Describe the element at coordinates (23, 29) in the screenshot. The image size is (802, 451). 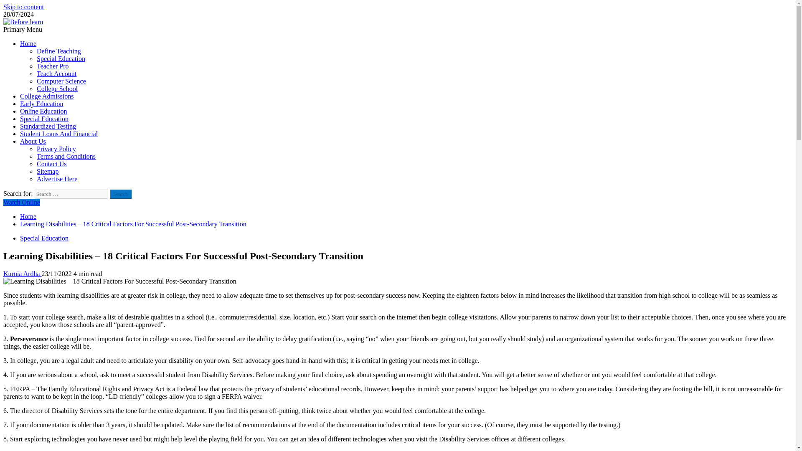
I see `Primary Menu` at that location.